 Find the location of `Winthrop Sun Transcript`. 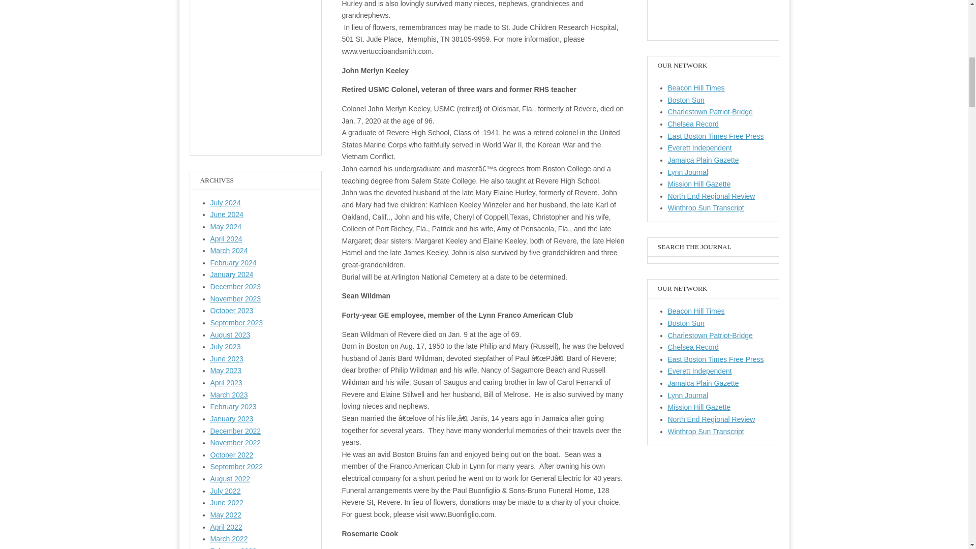

Winthrop Sun Transcript is located at coordinates (706, 207).